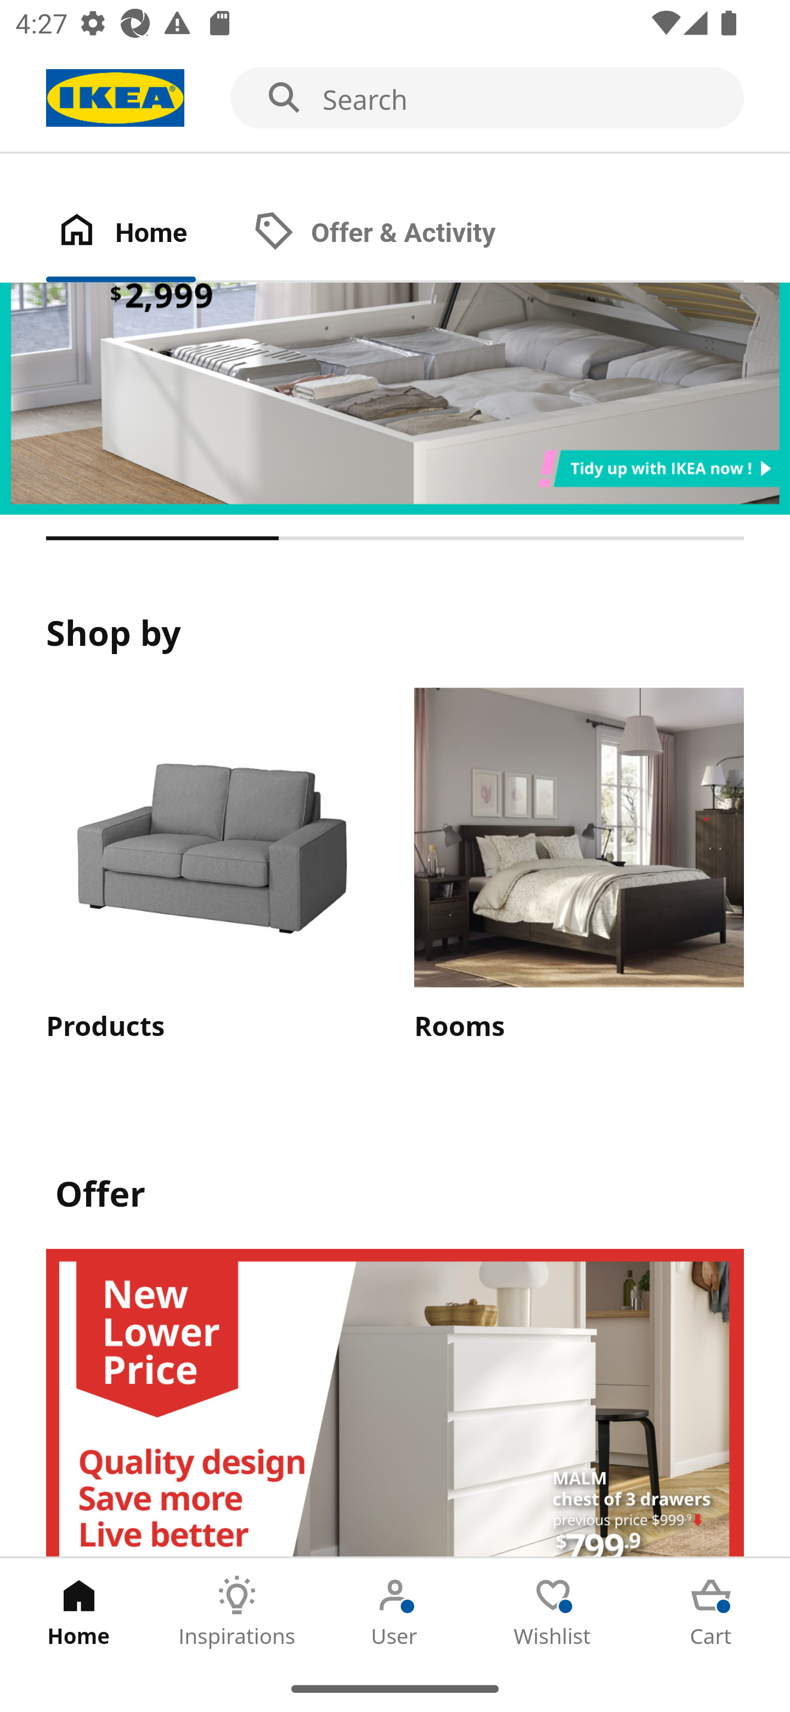  Describe the element at coordinates (211, 867) in the screenshot. I see `Products` at that location.